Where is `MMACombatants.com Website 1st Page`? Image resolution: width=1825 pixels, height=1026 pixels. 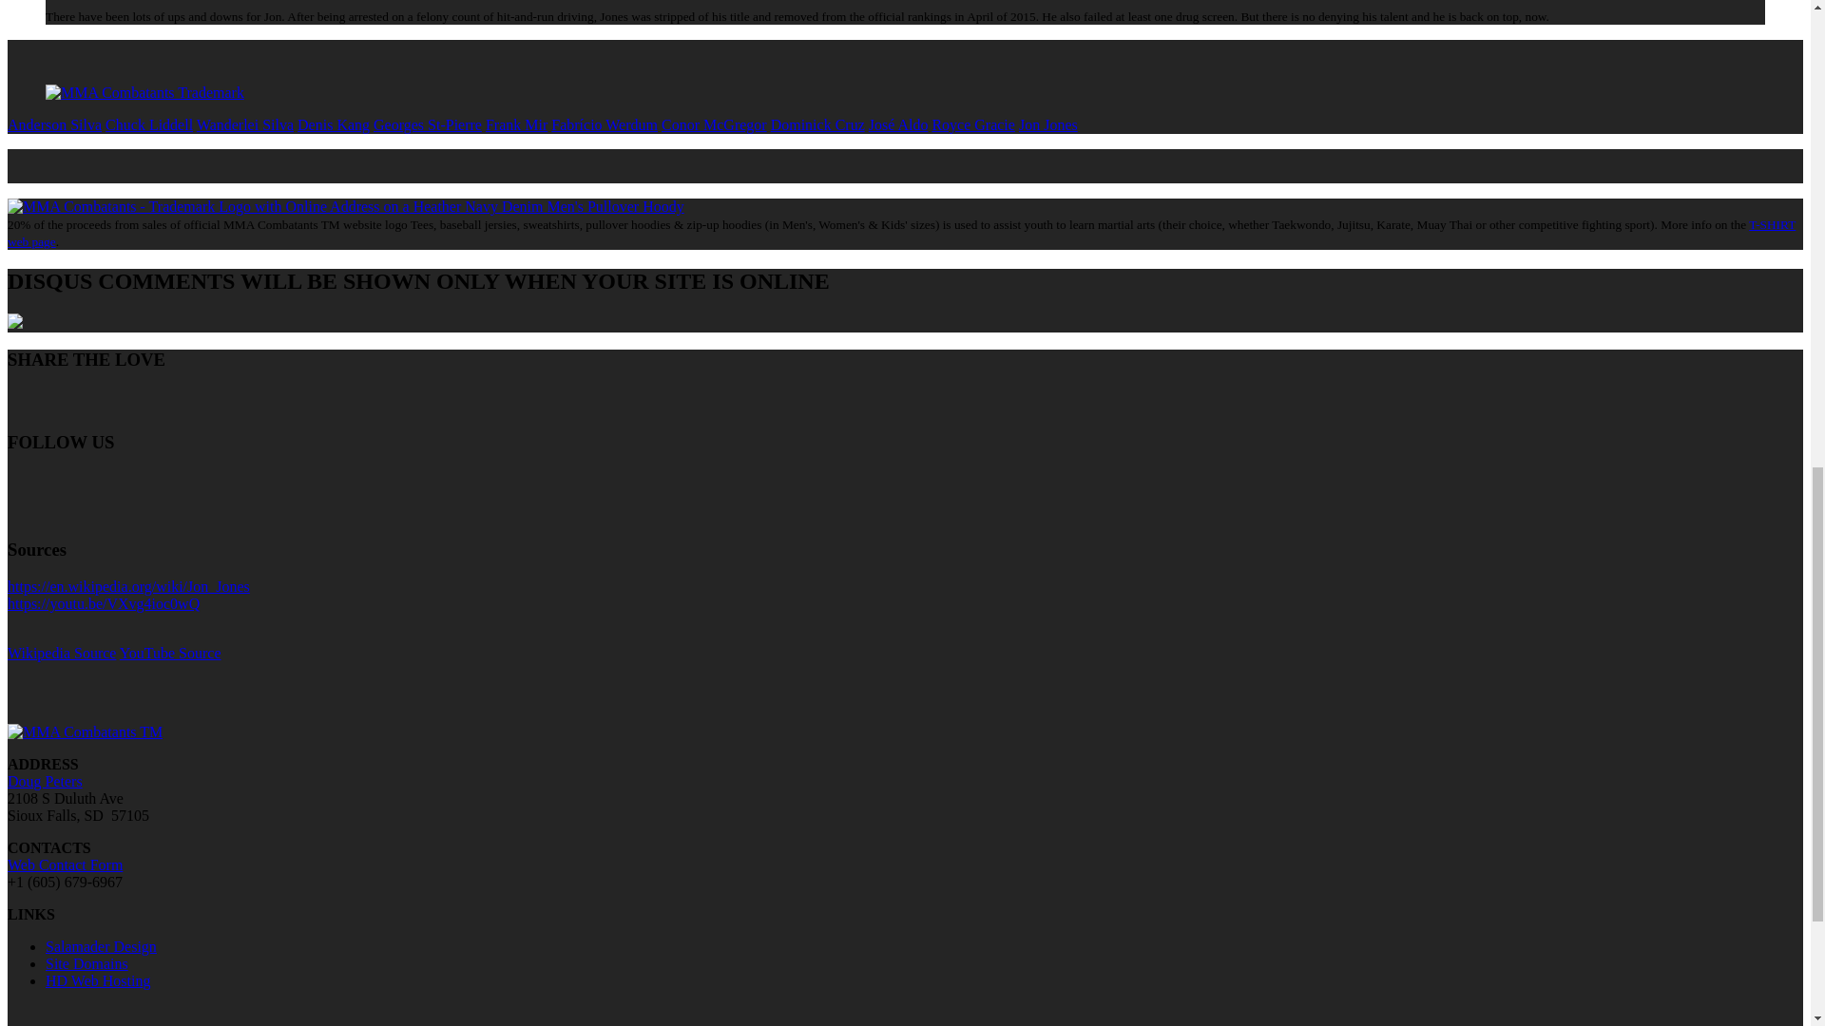
MMACombatants.com Website 1st Page is located at coordinates (84, 731).